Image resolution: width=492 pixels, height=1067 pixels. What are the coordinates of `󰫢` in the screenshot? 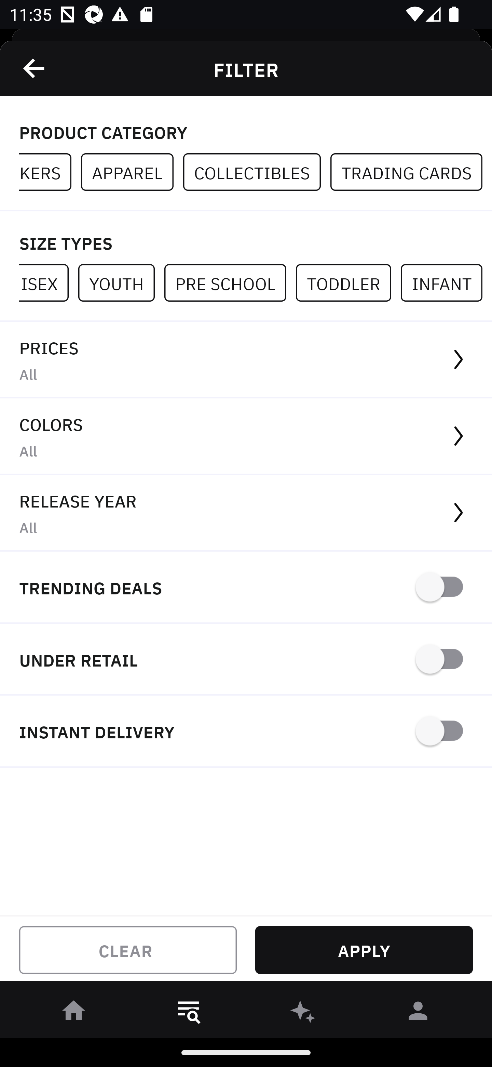 It's located at (303, 1013).